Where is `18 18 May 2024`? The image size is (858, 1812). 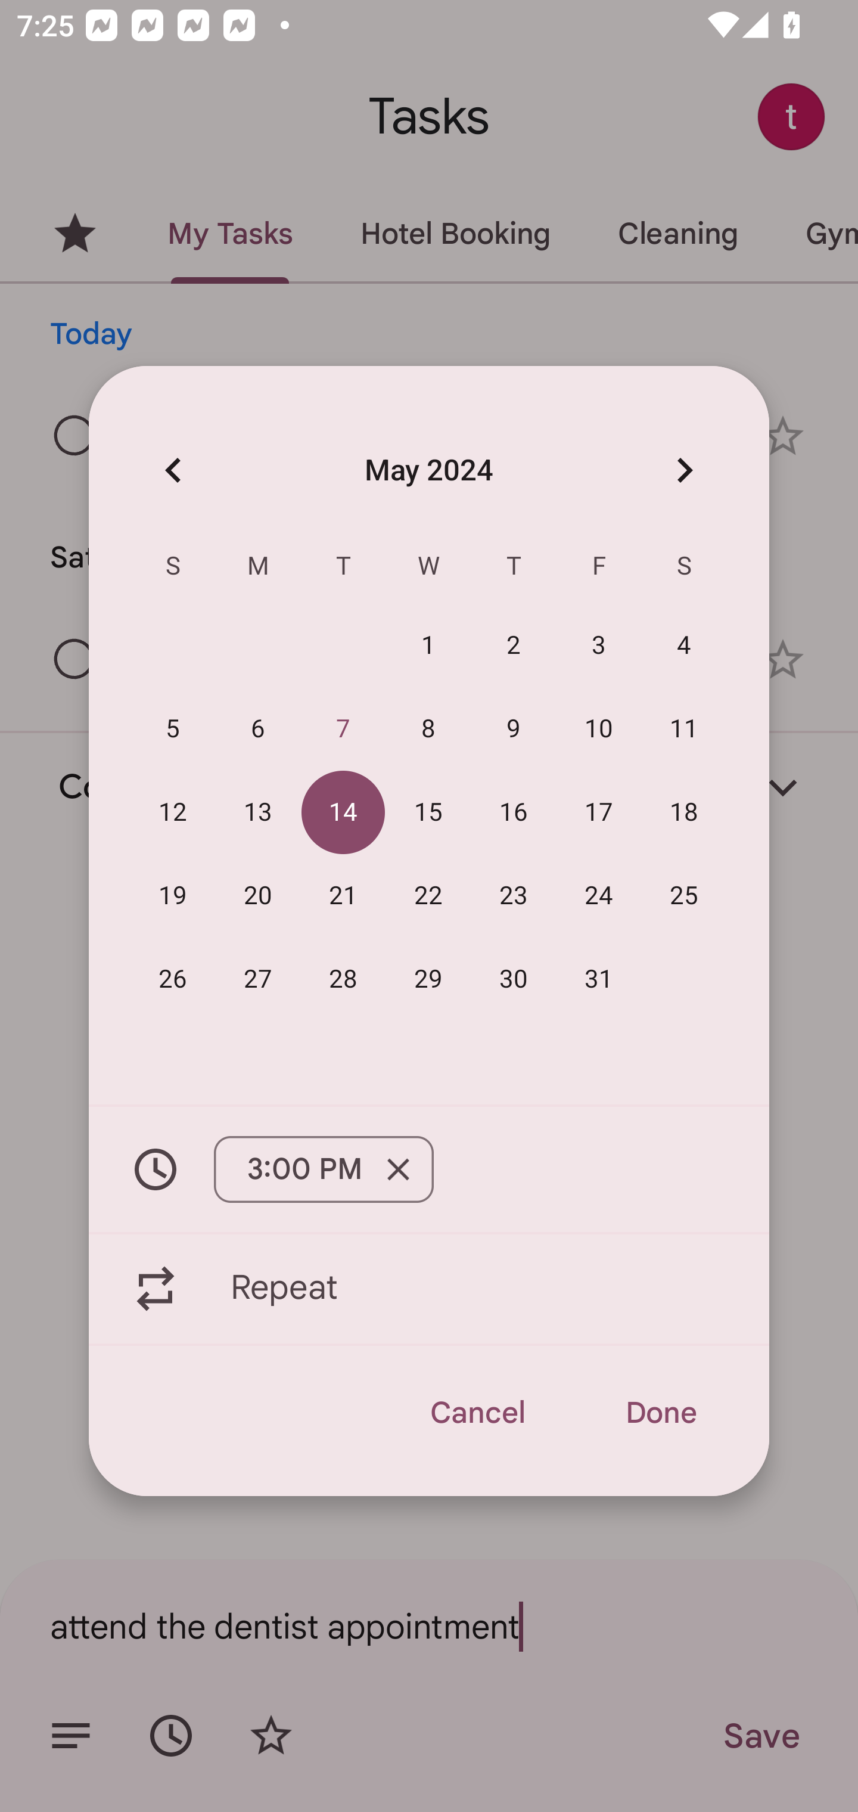
18 18 May 2024 is located at coordinates (684, 812).